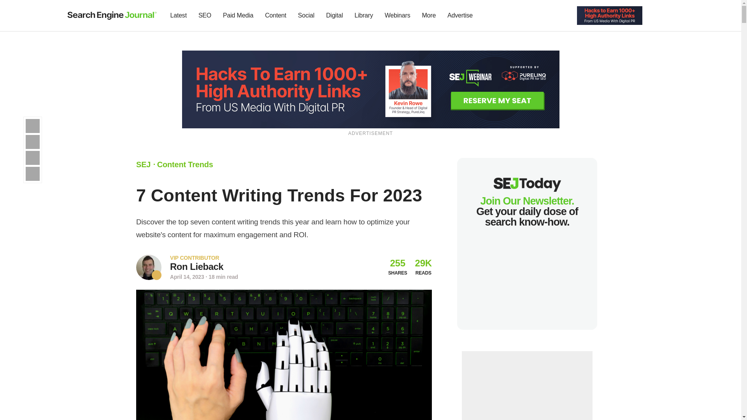 The height and width of the screenshot is (420, 747). Describe the element at coordinates (197, 266) in the screenshot. I see `Go to Author Page` at that location.